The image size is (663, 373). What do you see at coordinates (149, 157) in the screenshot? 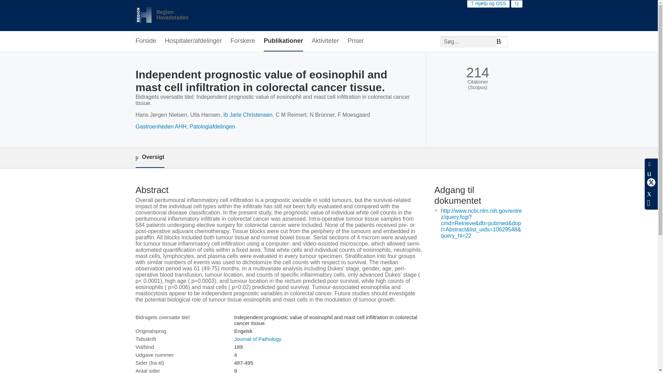
I see `Oversigt` at bounding box center [149, 157].